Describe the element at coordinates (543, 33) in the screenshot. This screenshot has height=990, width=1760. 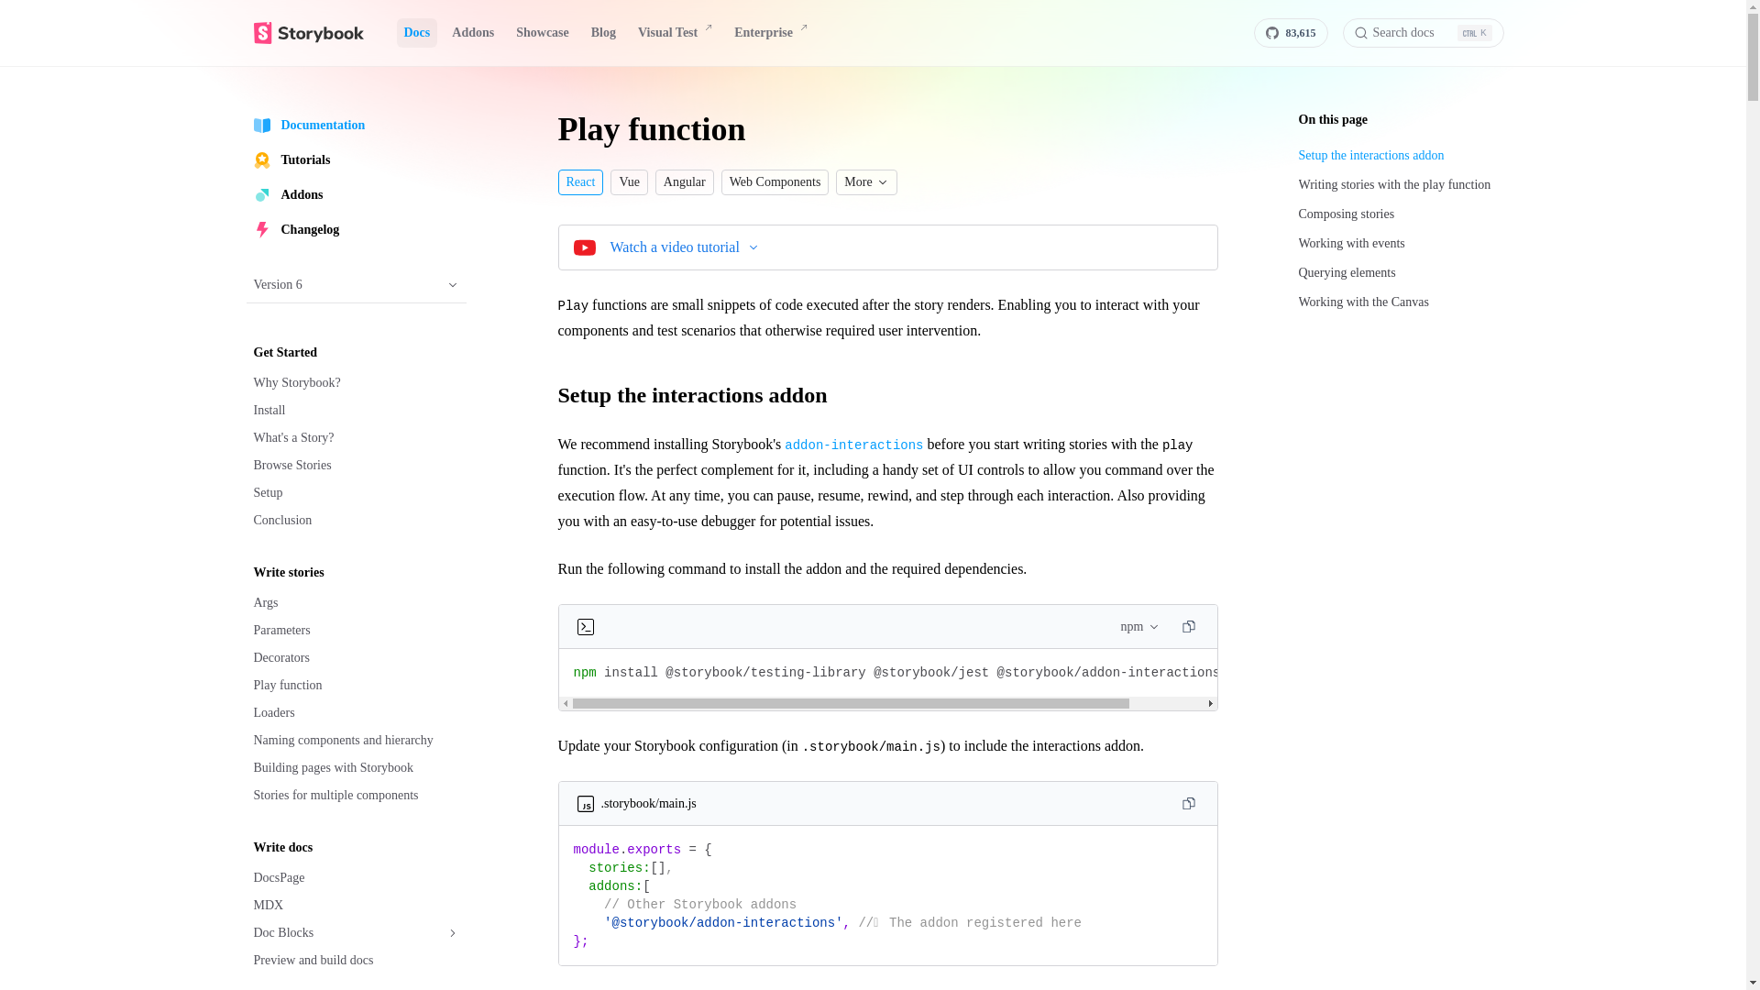
I see `Showcase` at that location.